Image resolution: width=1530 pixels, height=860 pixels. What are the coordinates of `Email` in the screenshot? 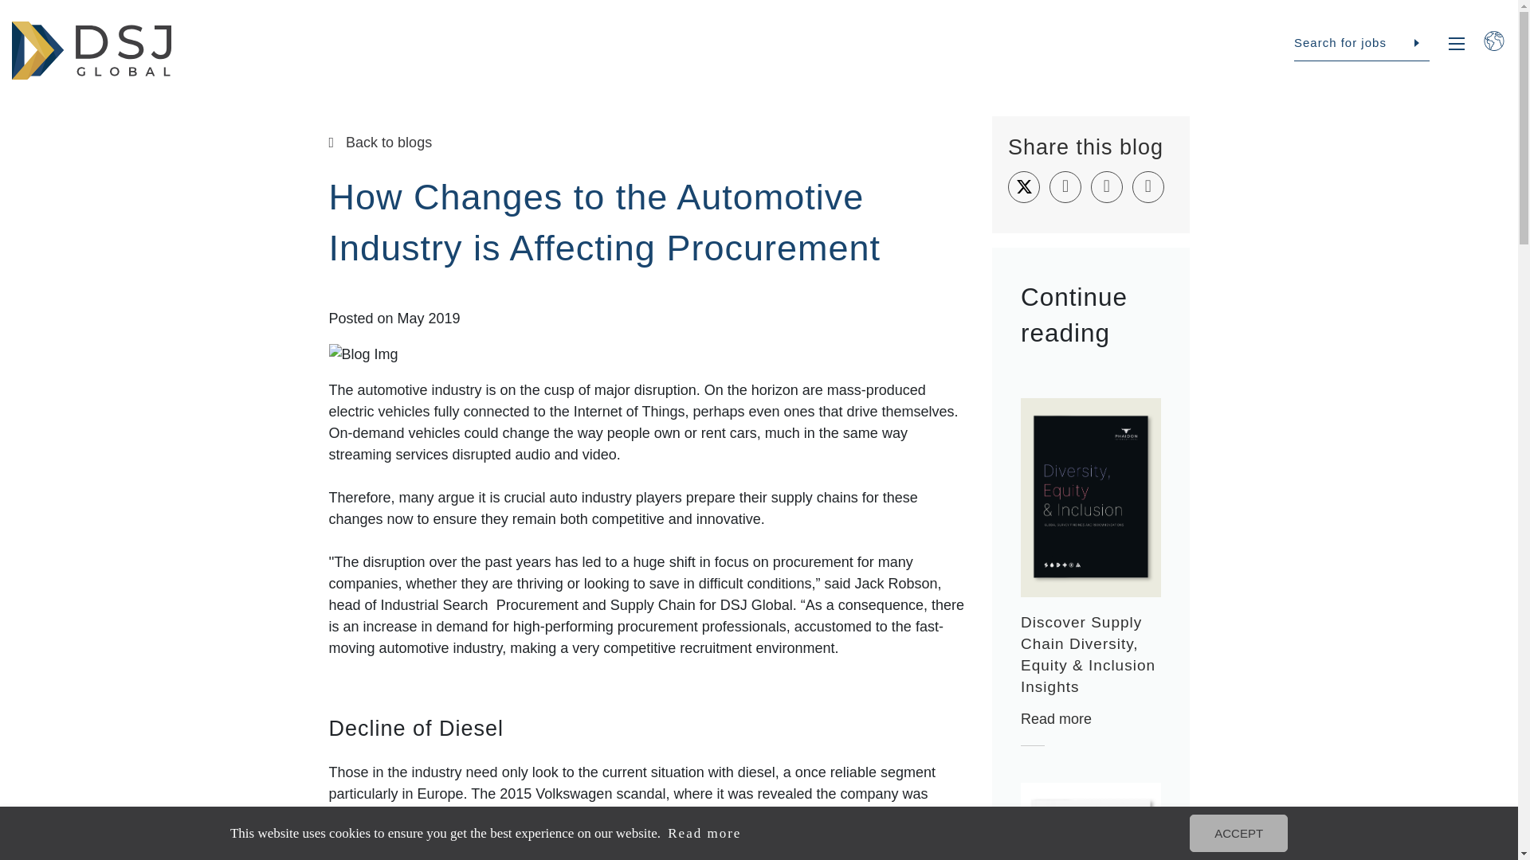 It's located at (1147, 186).